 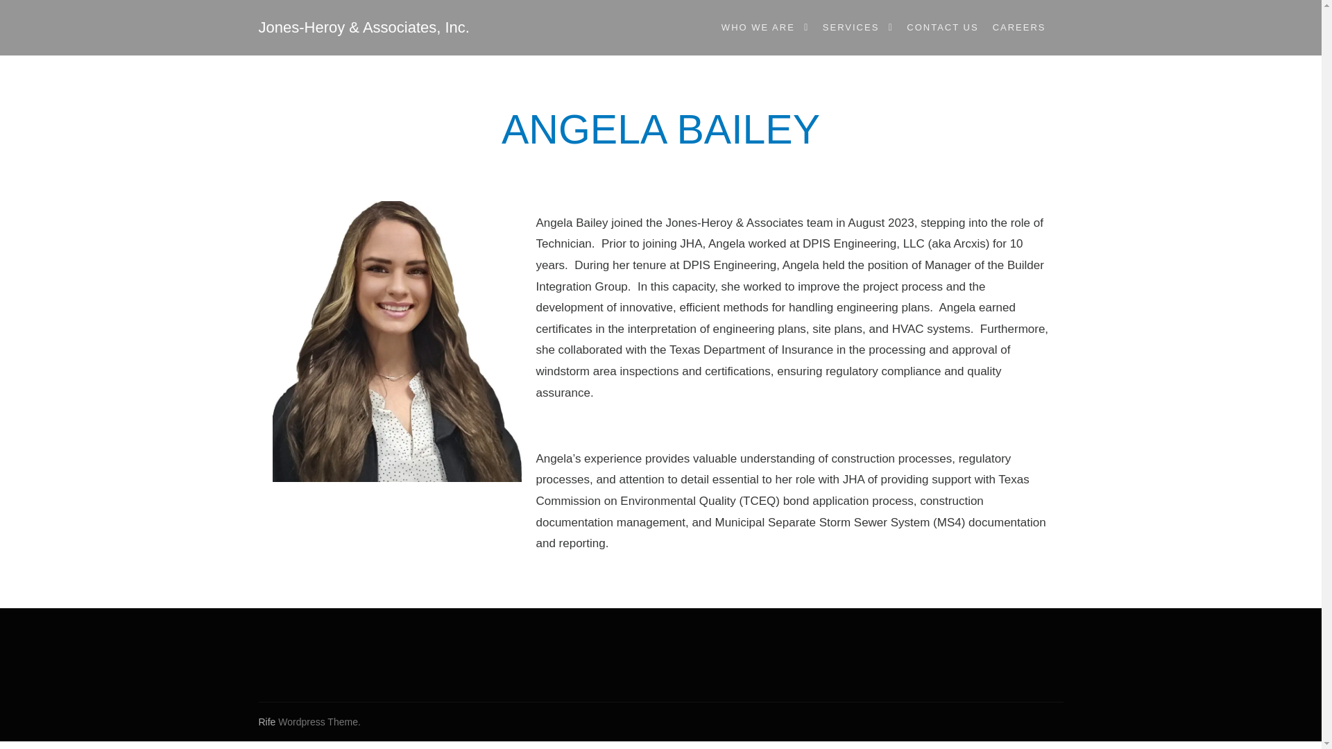 I want to click on CAREERS, so click(x=1019, y=28).